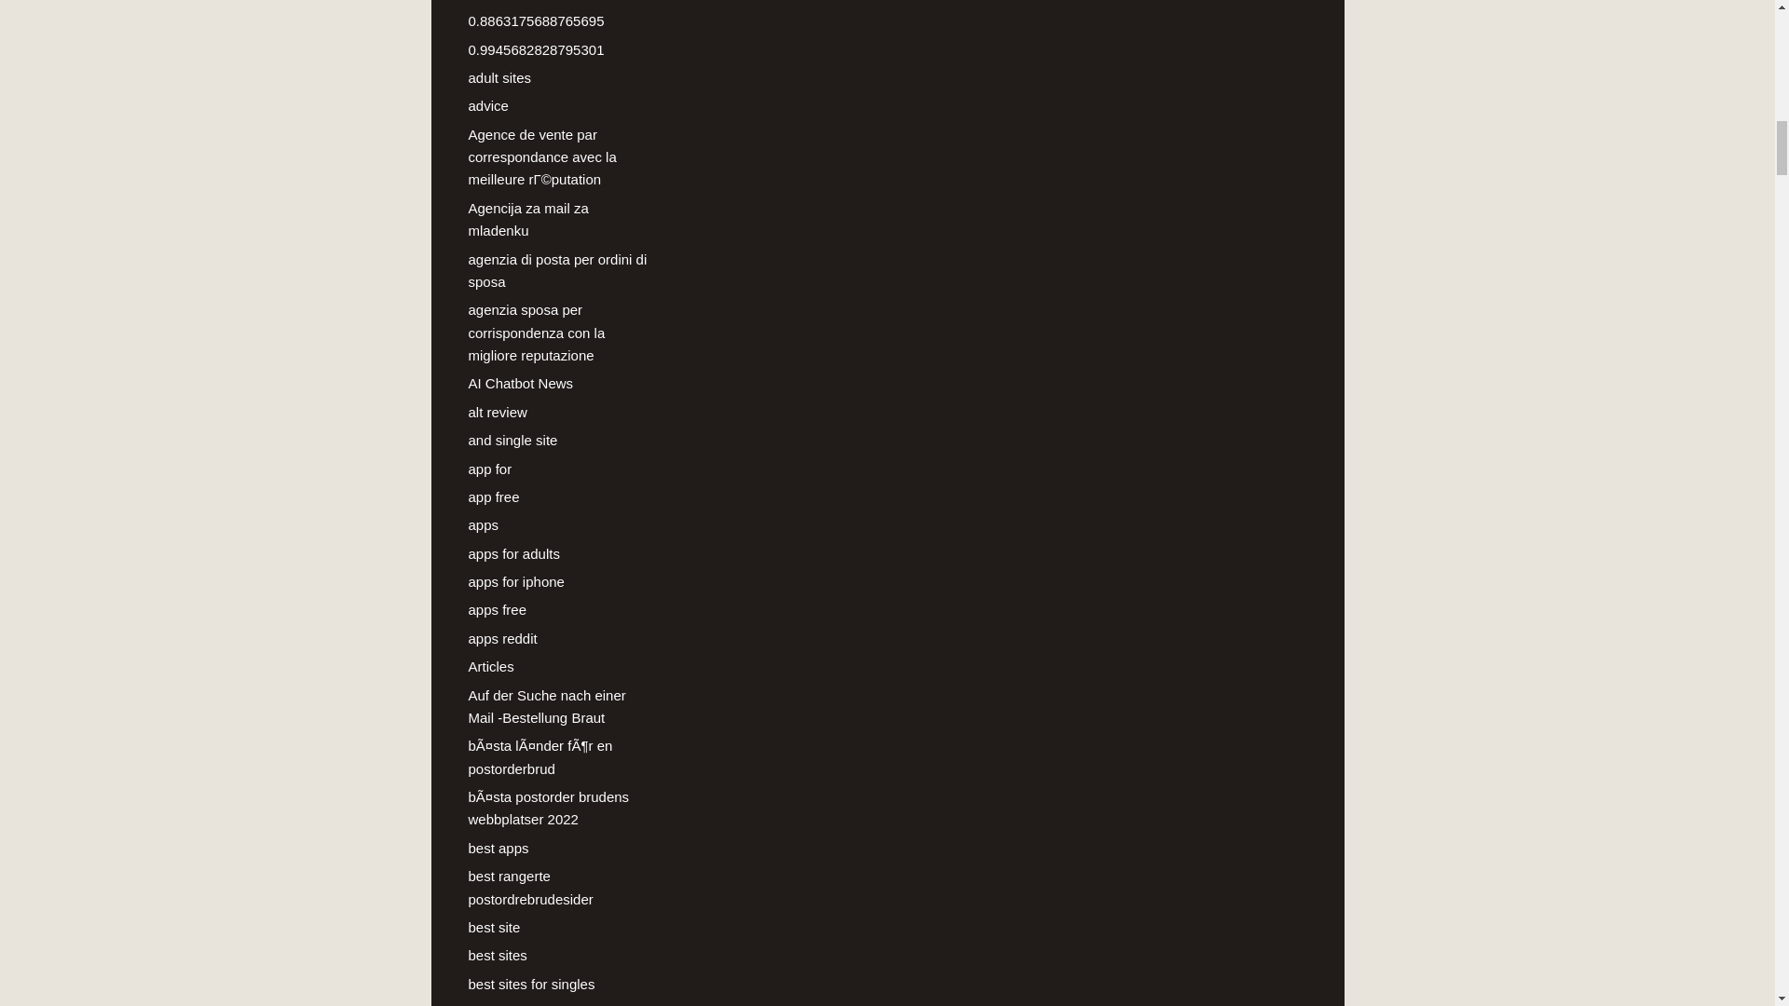  What do you see at coordinates (512, 553) in the screenshot?
I see `apps for adults` at bounding box center [512, 553].